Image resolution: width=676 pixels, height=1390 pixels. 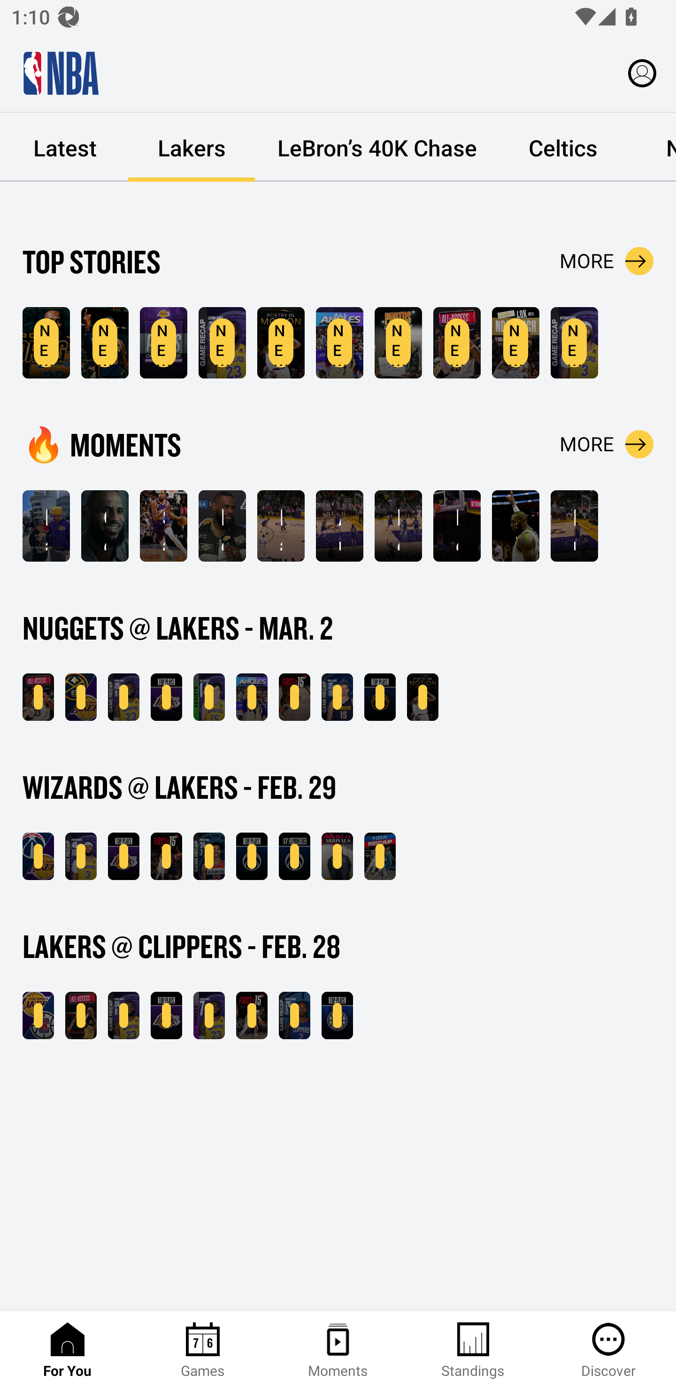 What do you see at coordinates (209, 697) in the screenshot?
I see `NEW Highlights From Austin Reaves' 14-Assist Game` at bounding box center [209, 697].